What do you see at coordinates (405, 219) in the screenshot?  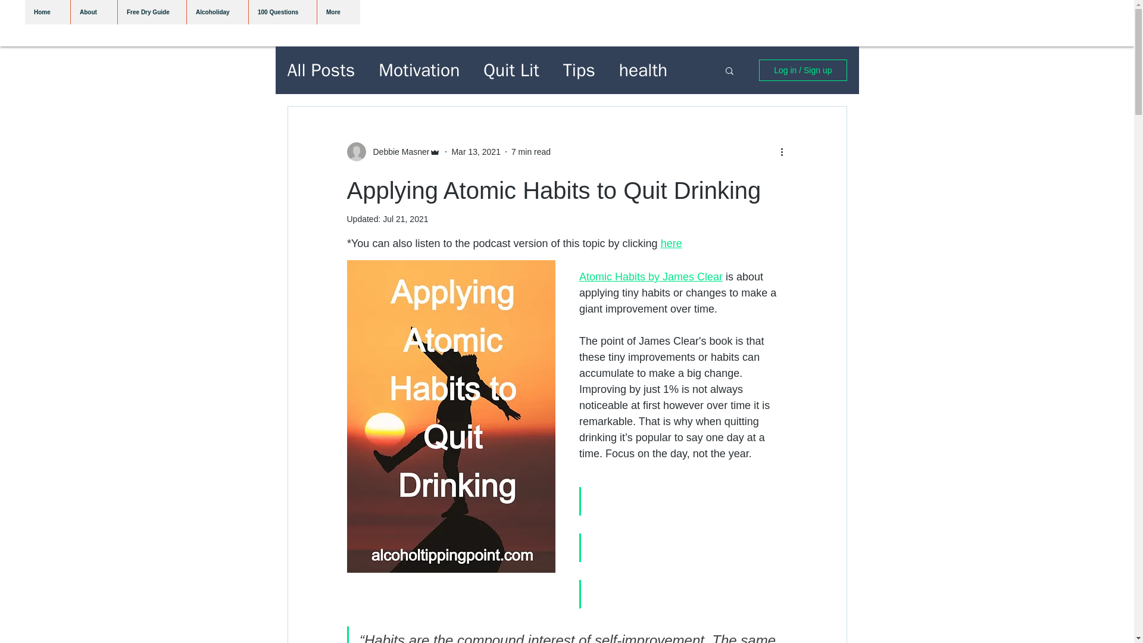 I see `Jul 21, 2021` at bounding box center [405, 219].